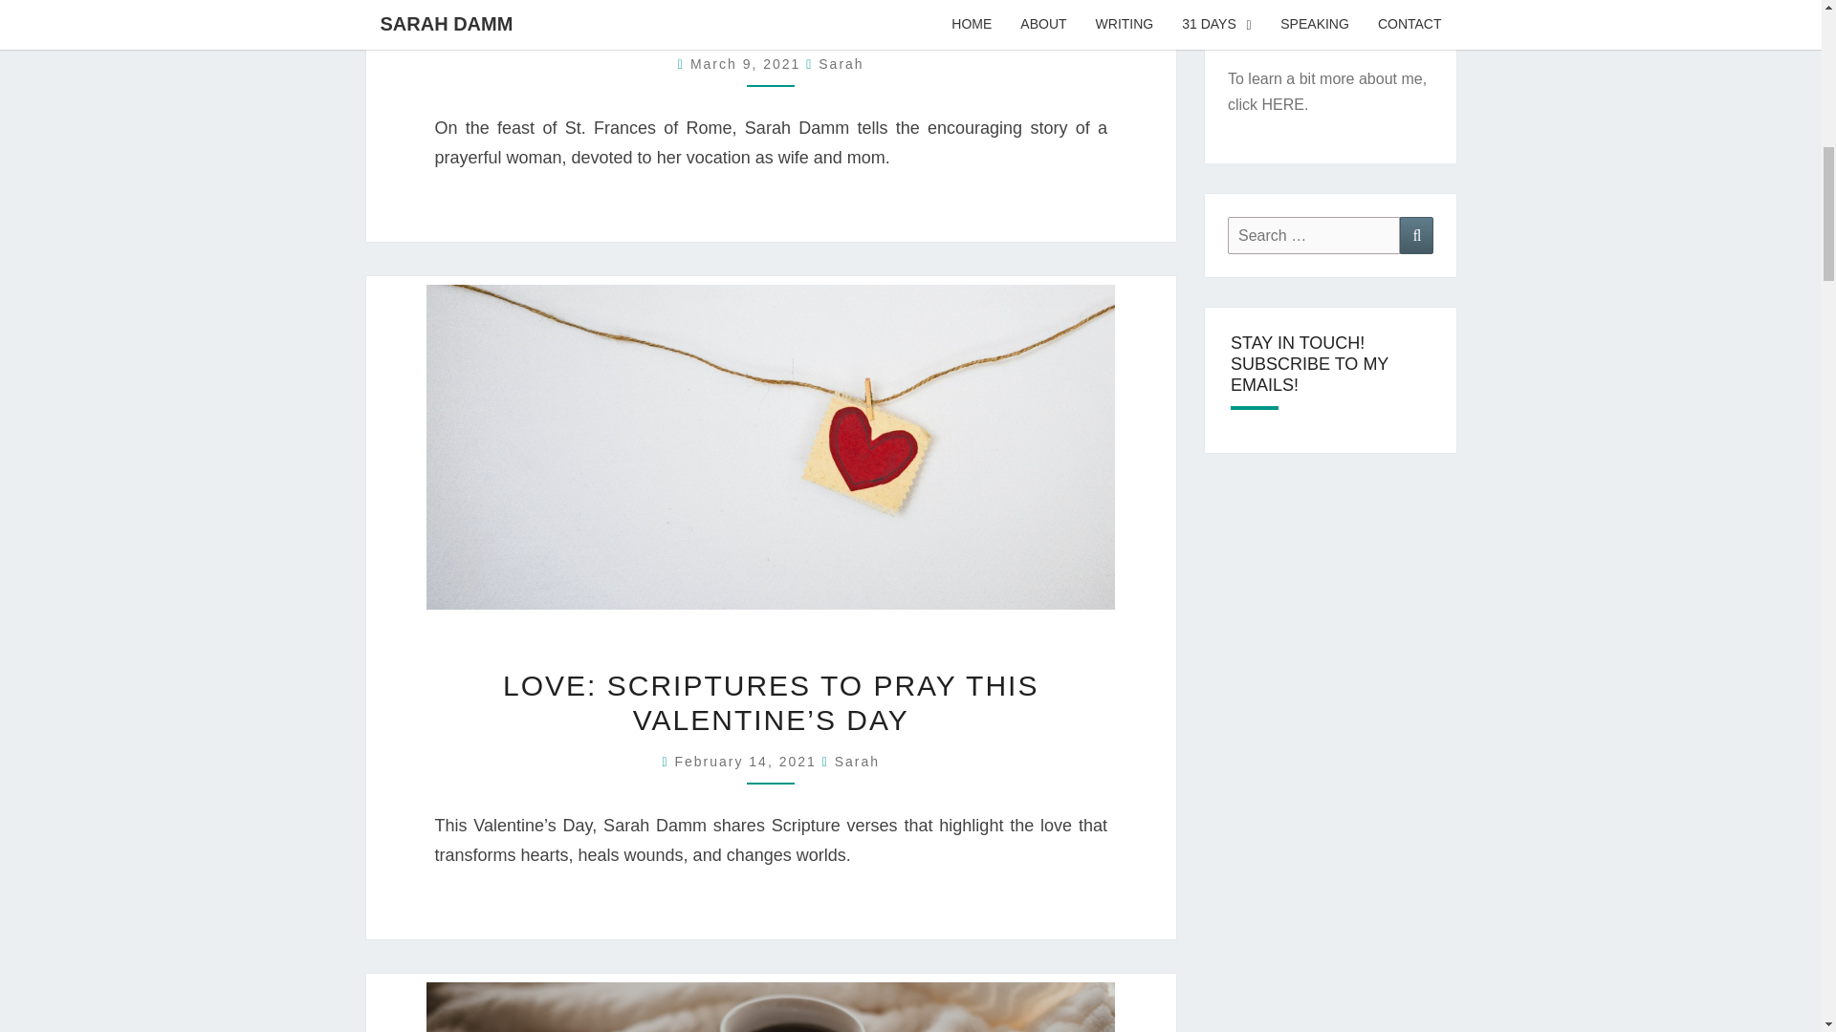  I want to click on February 14, 2021, so click(747, 761).